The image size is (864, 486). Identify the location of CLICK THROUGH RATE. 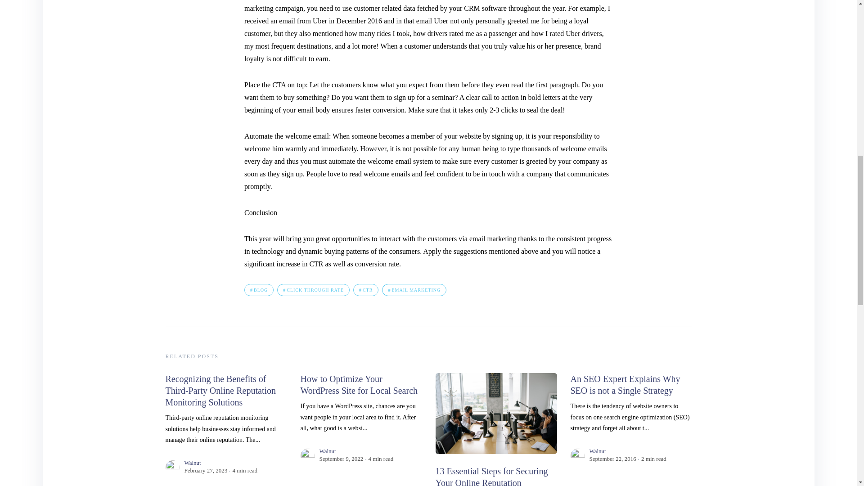
(313, 290).